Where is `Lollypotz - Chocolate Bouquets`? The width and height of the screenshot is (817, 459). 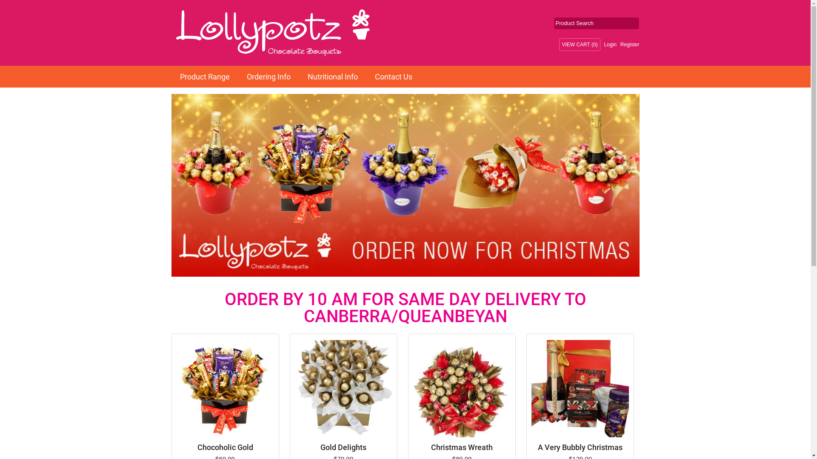
Lollypotz - Chocolate Bouquets is located at coordinates (218, 33).